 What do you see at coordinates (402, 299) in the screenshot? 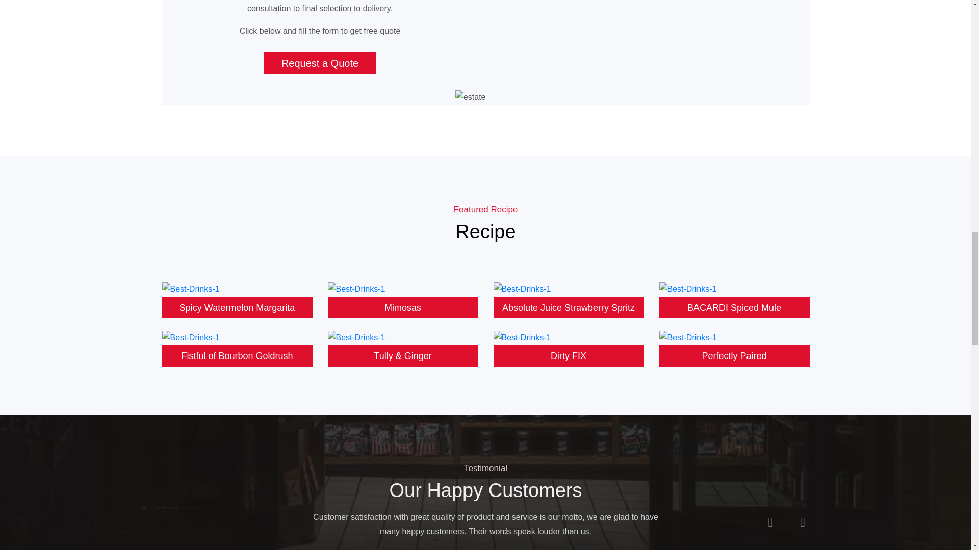
I see `Mimosas` at bounding box center [402, 299].